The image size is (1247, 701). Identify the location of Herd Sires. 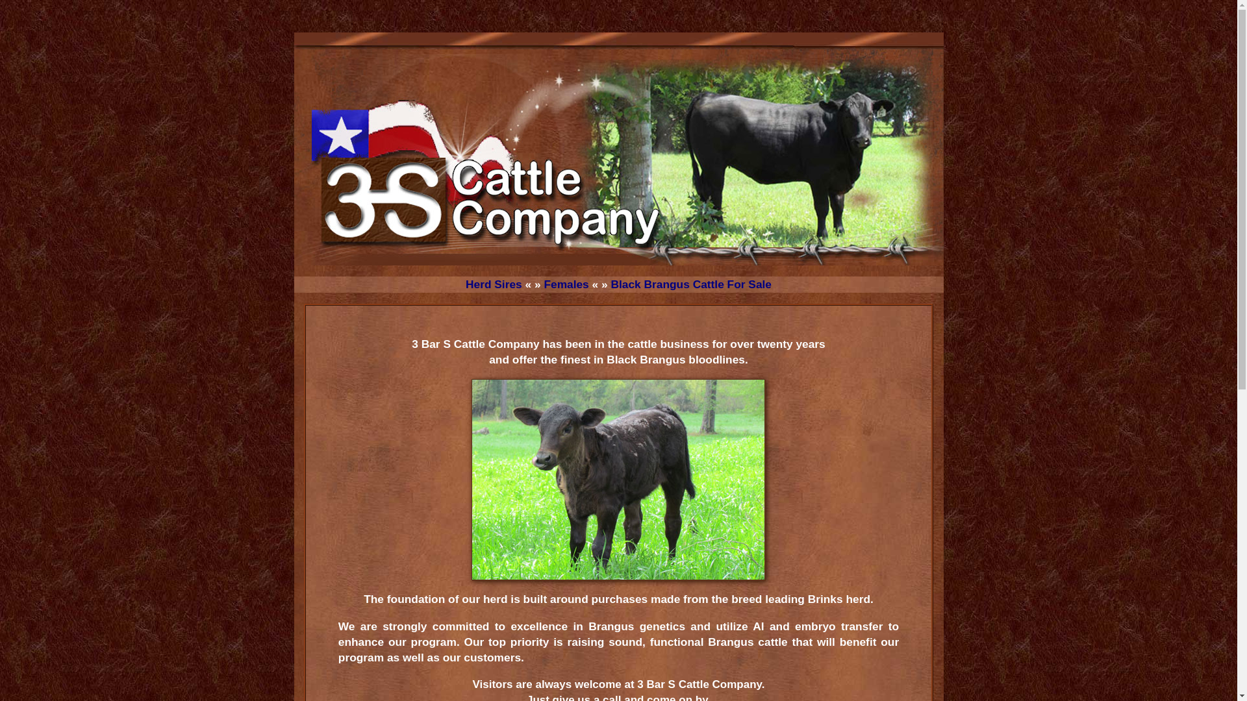
(494, 284).